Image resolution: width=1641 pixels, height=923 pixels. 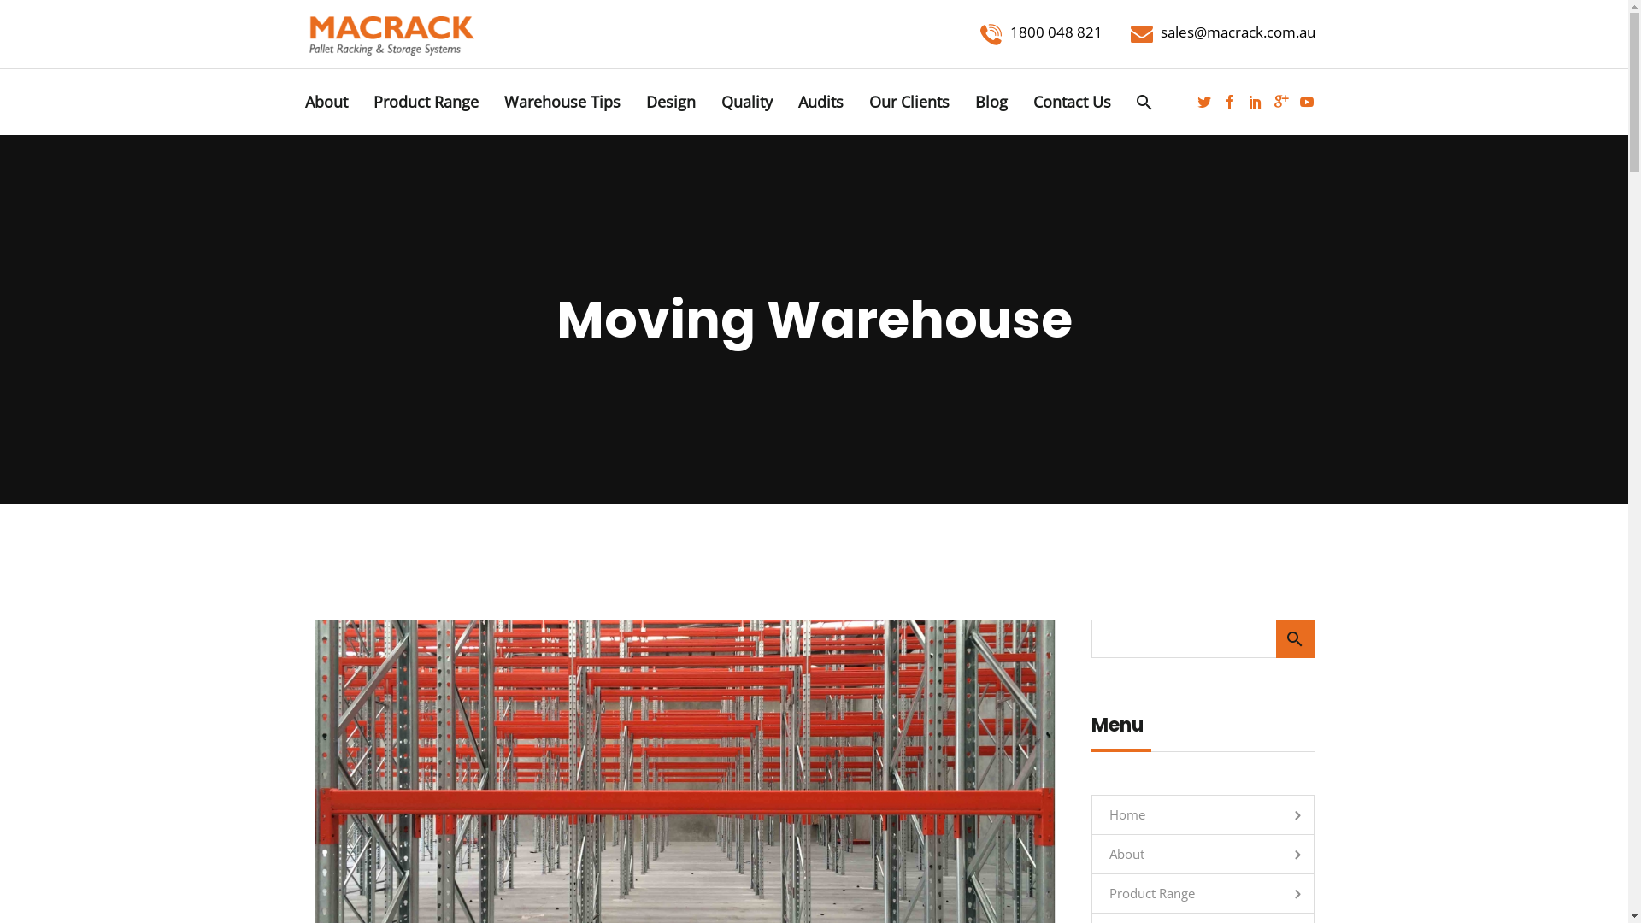 I want to click on facebook, so click(x=1230, y=102).